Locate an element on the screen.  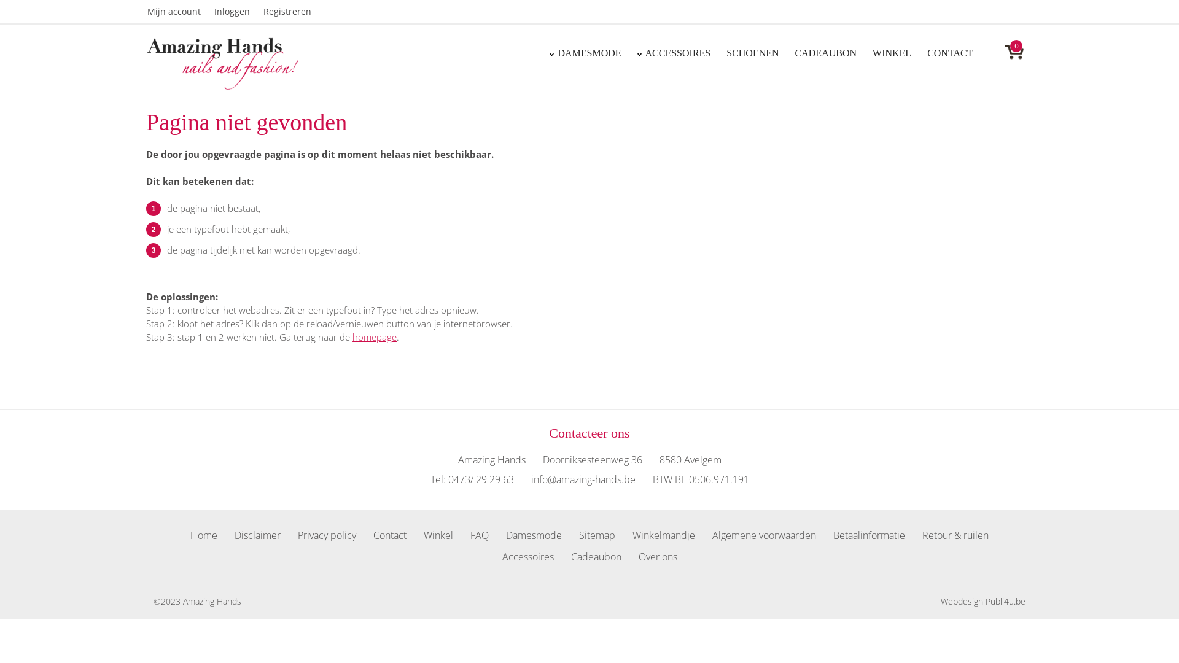
Winkelmandje is located at coordinates (664, 533).